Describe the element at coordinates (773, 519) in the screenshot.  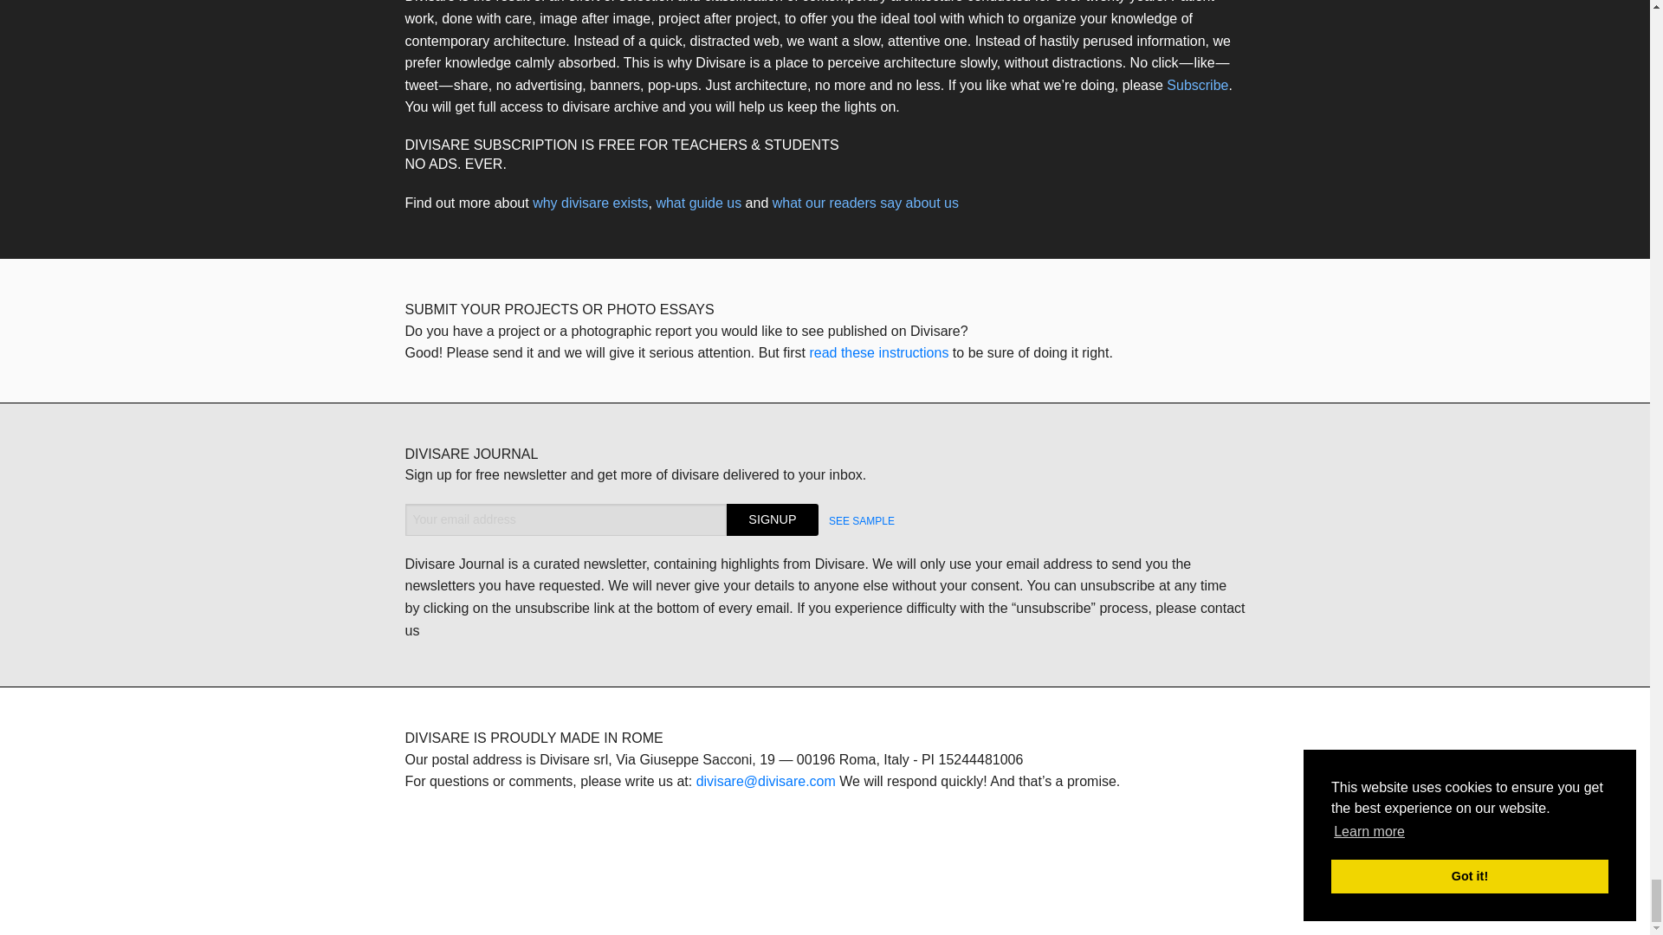
I see `Signup` at that location.